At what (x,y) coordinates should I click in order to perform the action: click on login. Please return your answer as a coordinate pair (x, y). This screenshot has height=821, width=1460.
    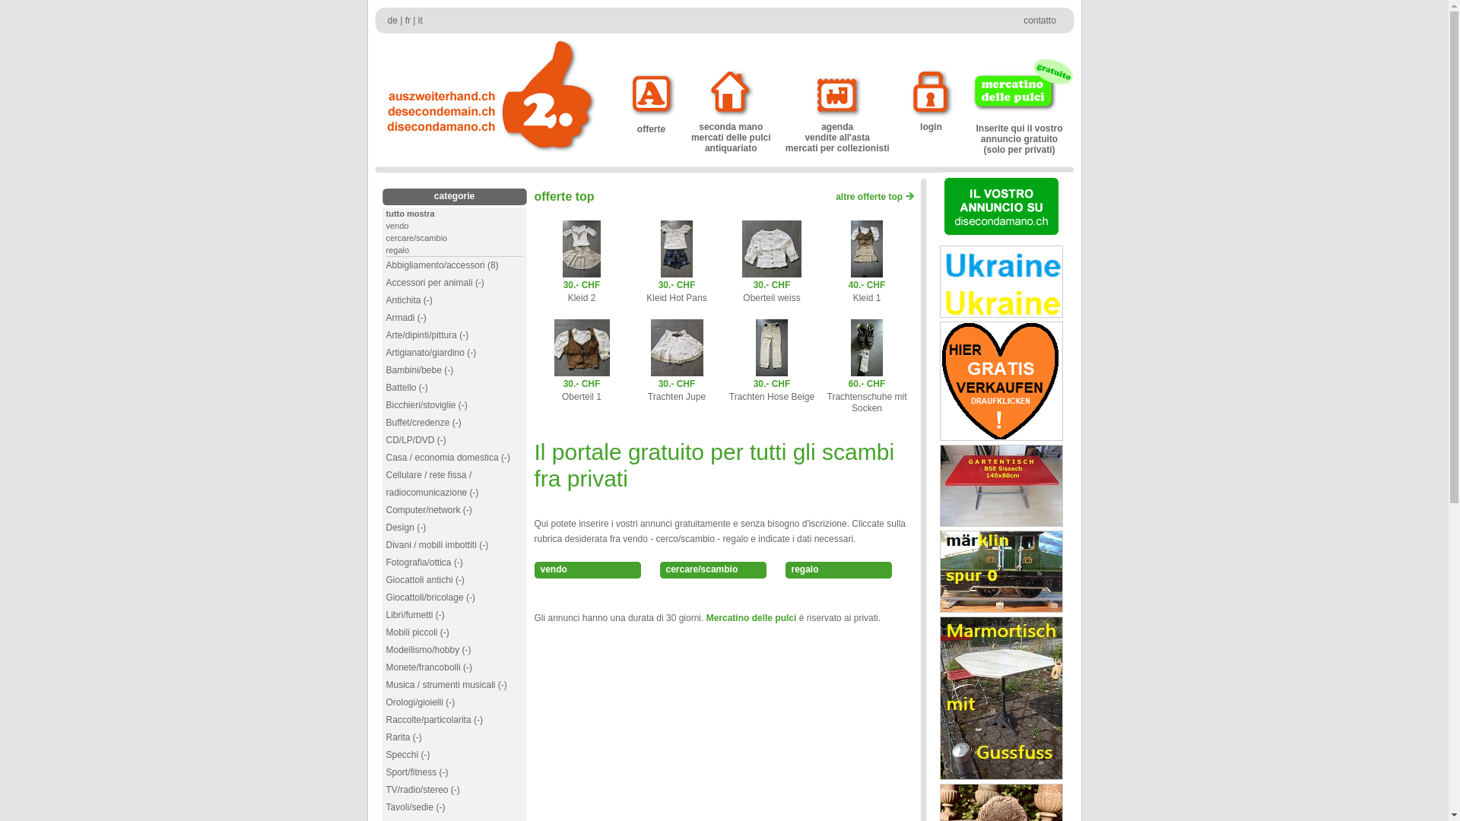
    Looking at the image, I should click on (931, 123).